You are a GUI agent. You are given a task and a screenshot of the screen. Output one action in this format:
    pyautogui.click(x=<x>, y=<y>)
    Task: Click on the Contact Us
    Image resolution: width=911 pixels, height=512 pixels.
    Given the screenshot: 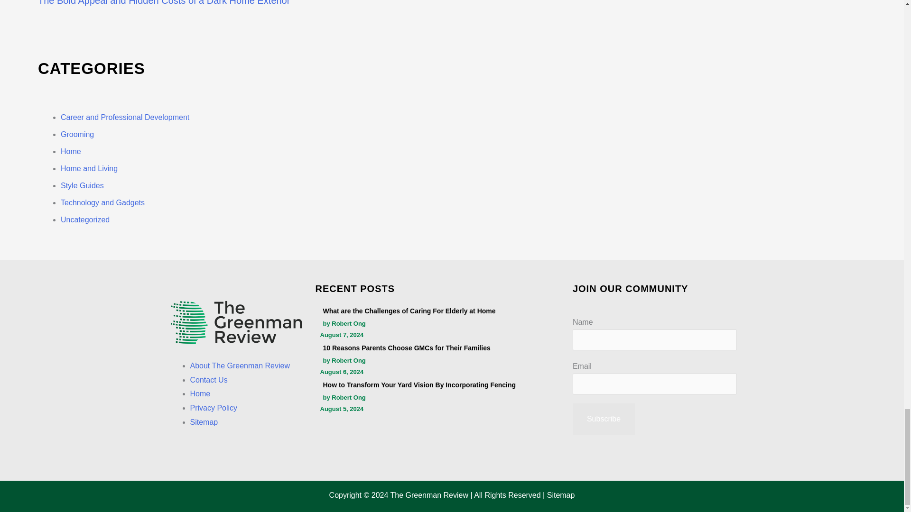 What is the action you would take?
    pyautogui.click(x=208, y=380)
    